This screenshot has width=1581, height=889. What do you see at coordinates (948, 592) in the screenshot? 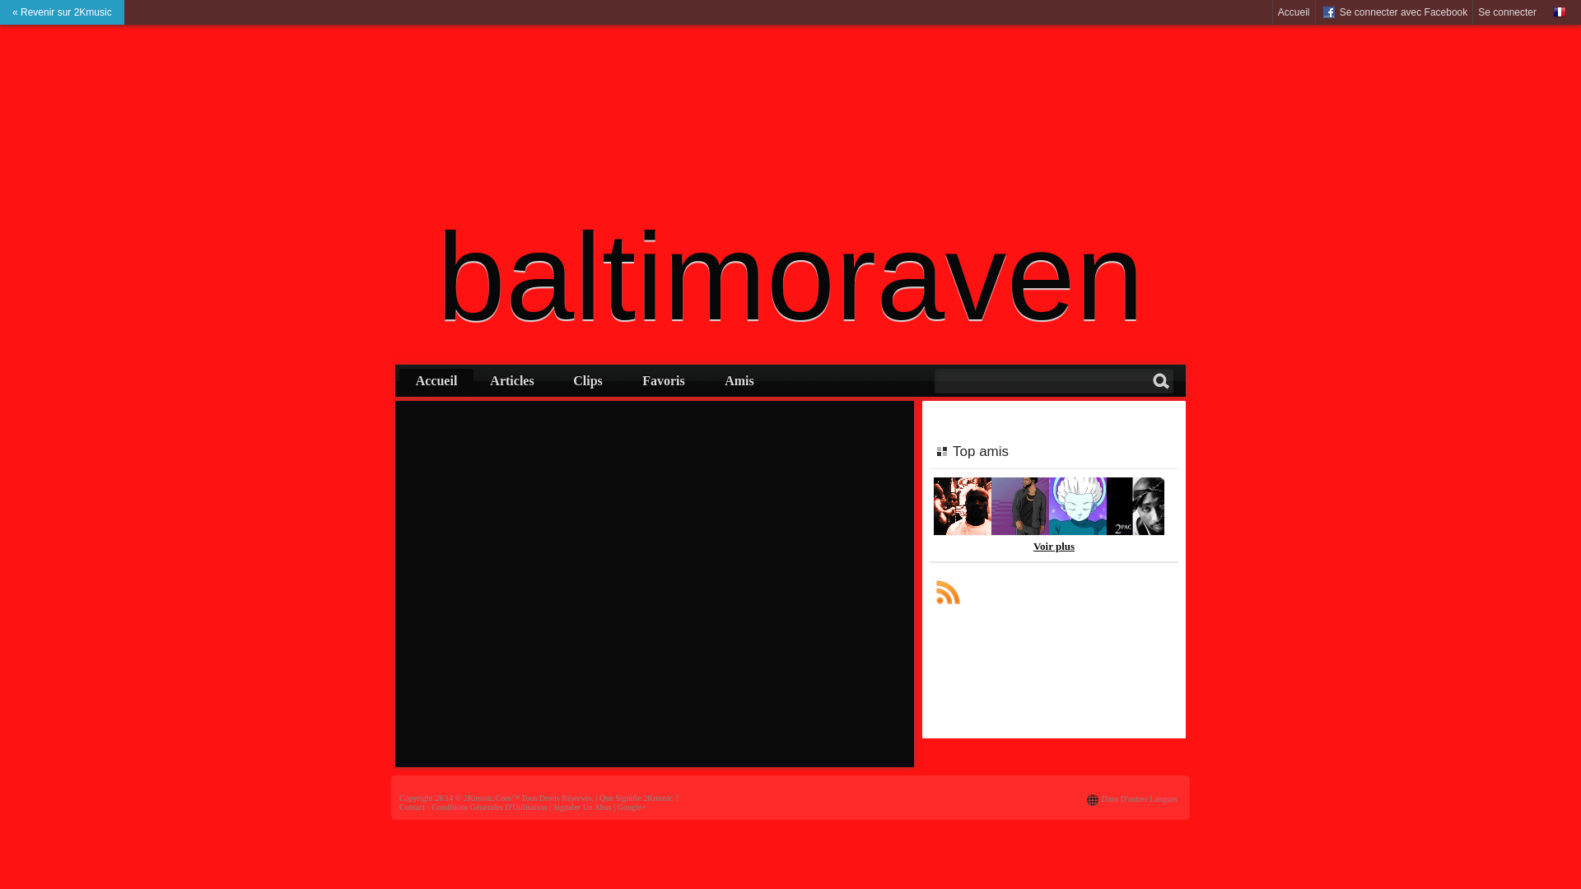
I see ` ` at bounding box center [948, 592].